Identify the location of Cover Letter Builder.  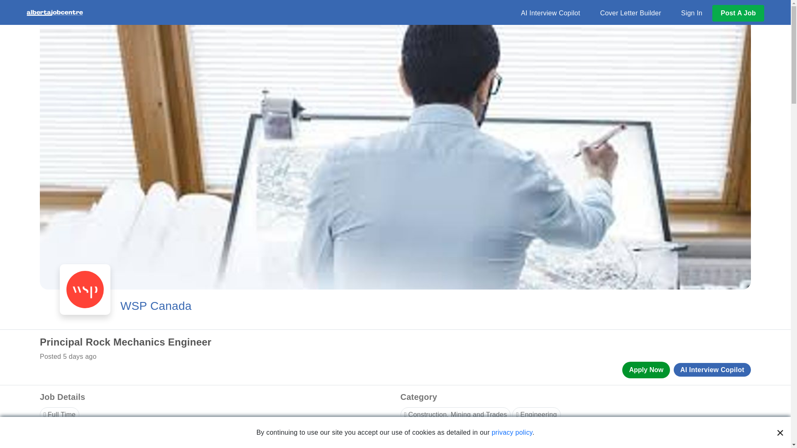
(631, 13).